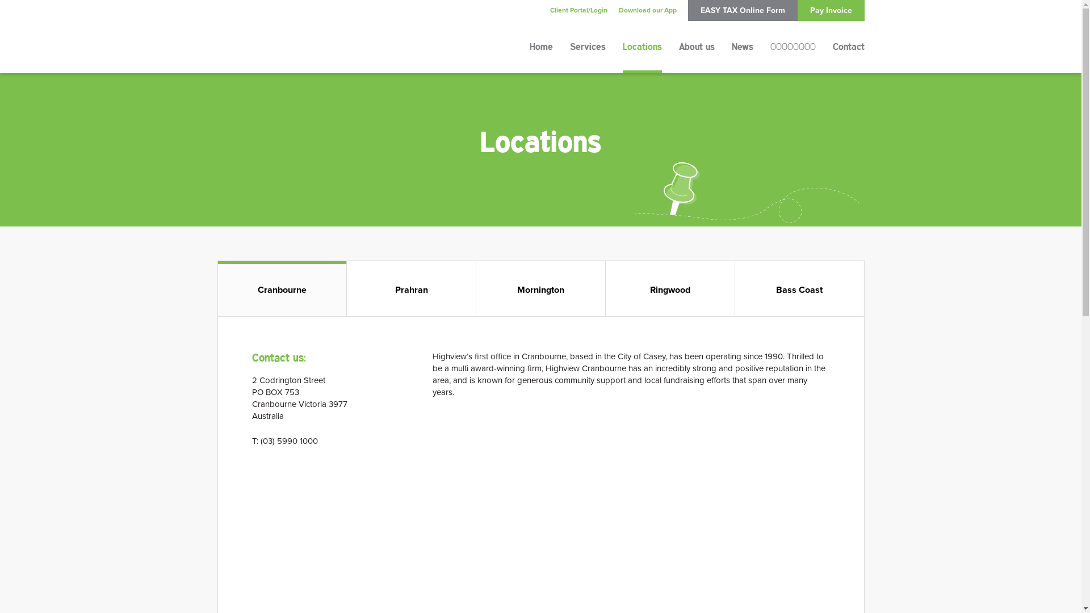  What do you see at coordinates (848, 55) in the screenshot?
I see `Contact` at bounding box center [848, 55].